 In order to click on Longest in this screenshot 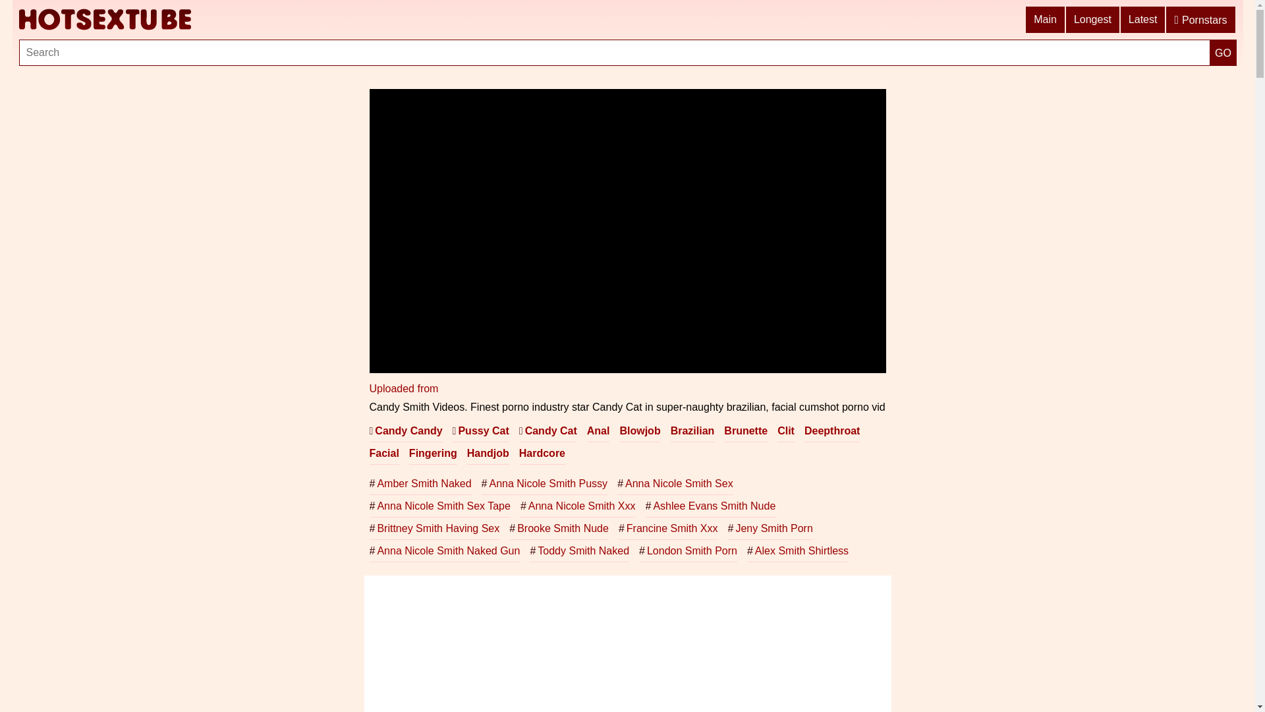, I will do `click(1094, 20)`.